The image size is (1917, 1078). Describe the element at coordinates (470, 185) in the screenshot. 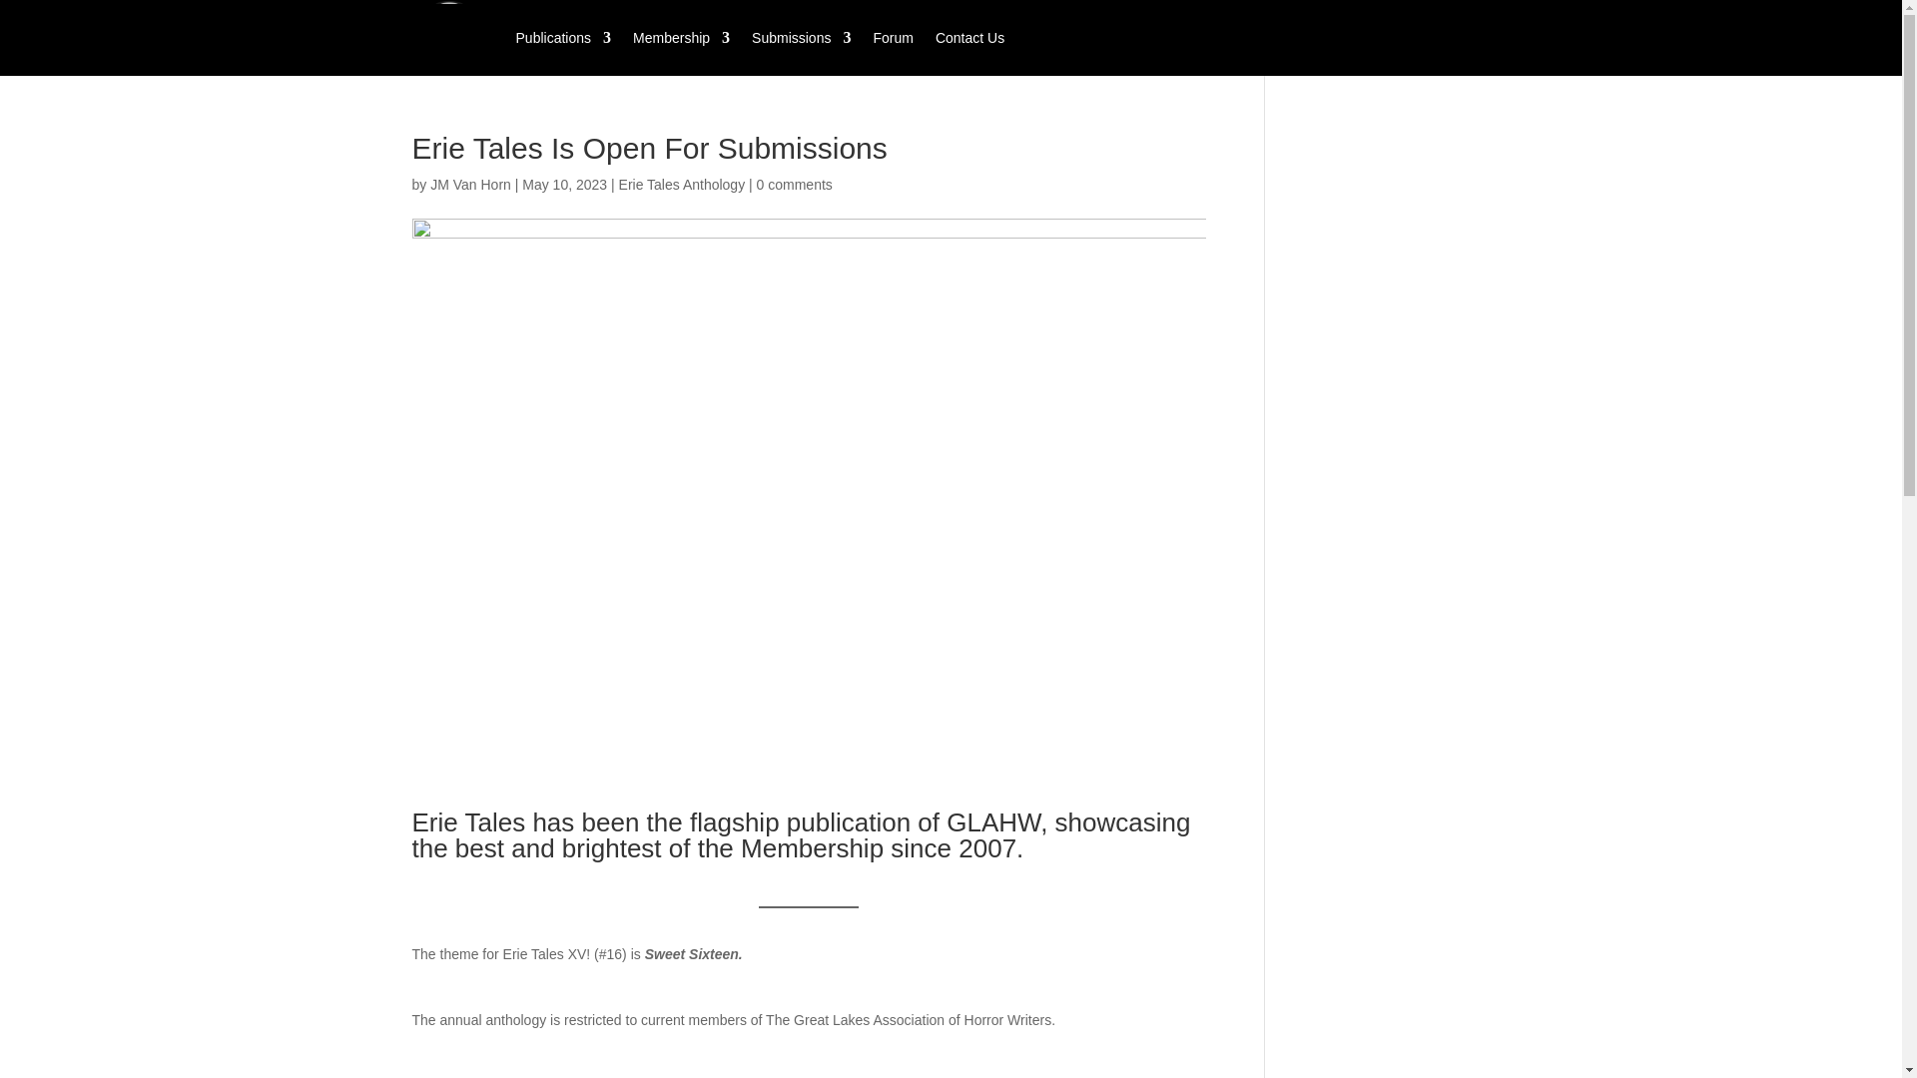

I see `Posts by JM Van Horn` at that location.